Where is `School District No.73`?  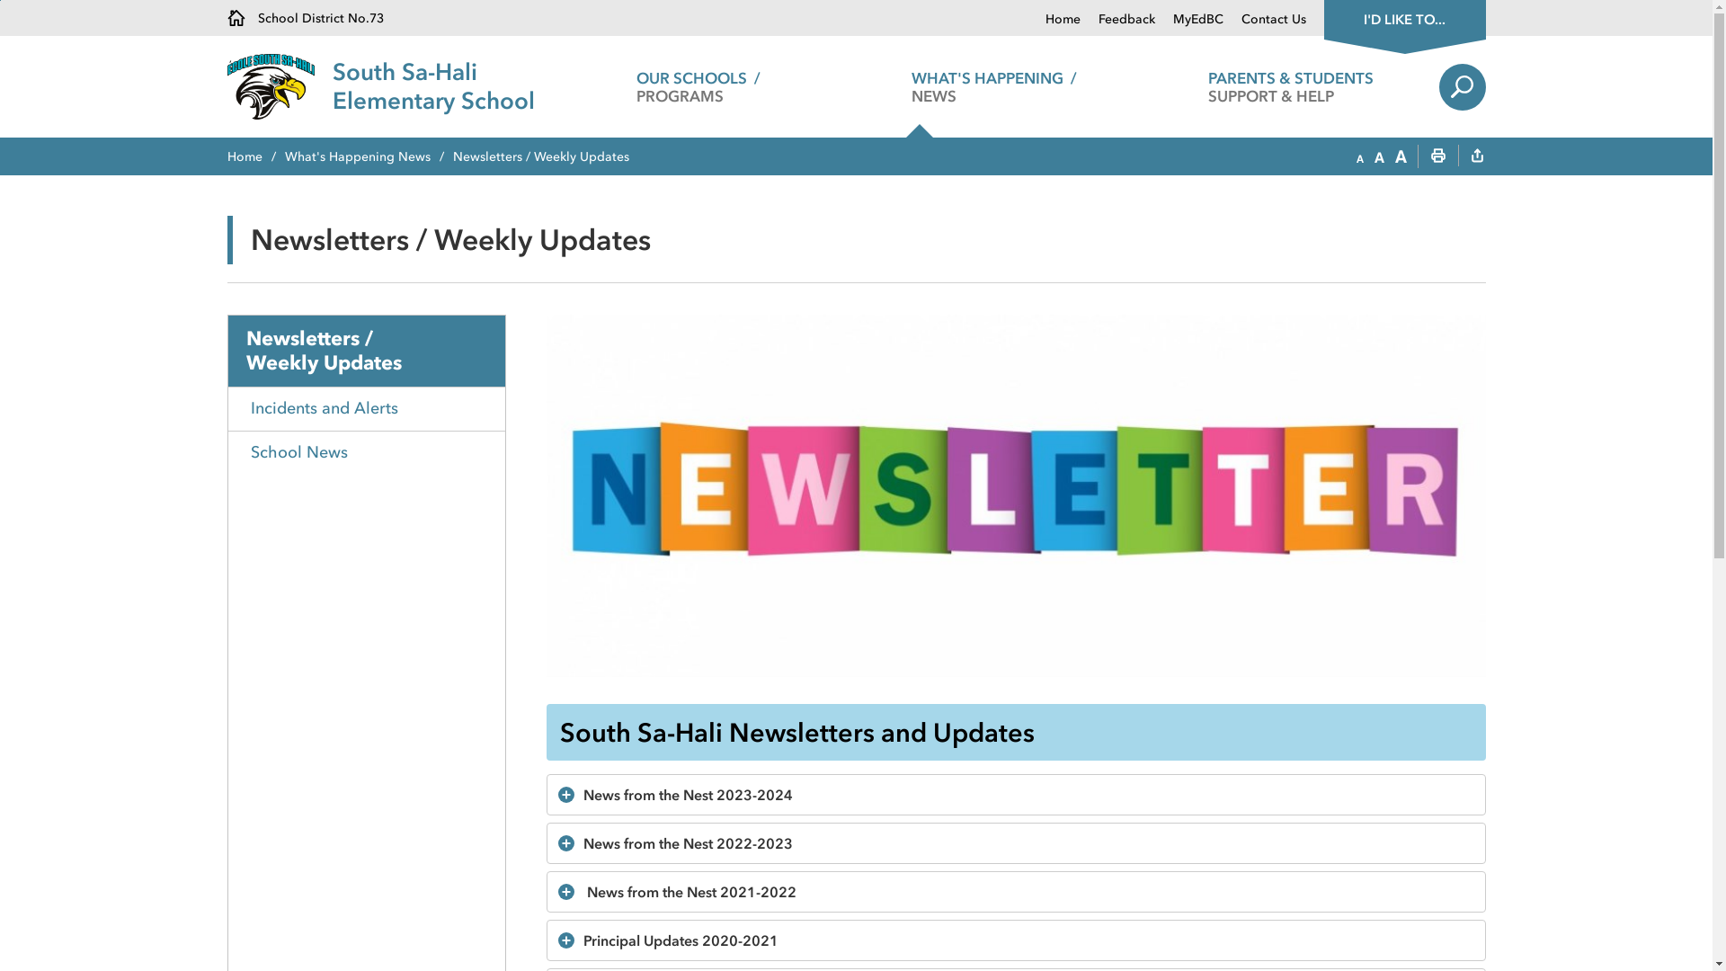 School District No.73 is located at coordinates (305, 18).